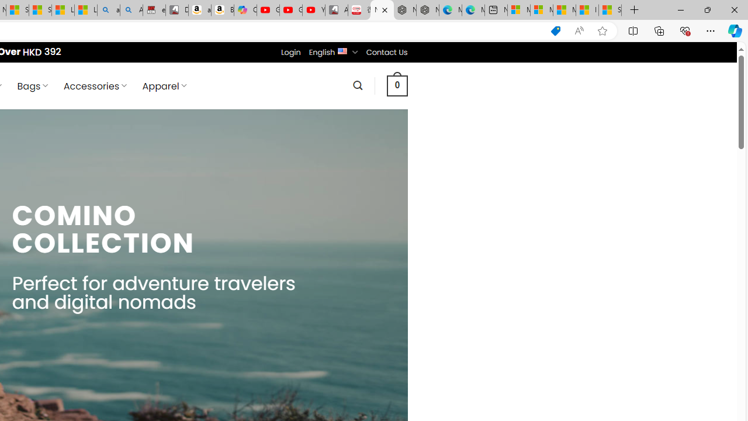 The image size is (748, 421). I want to click on Contact Us, so click(386, 52).